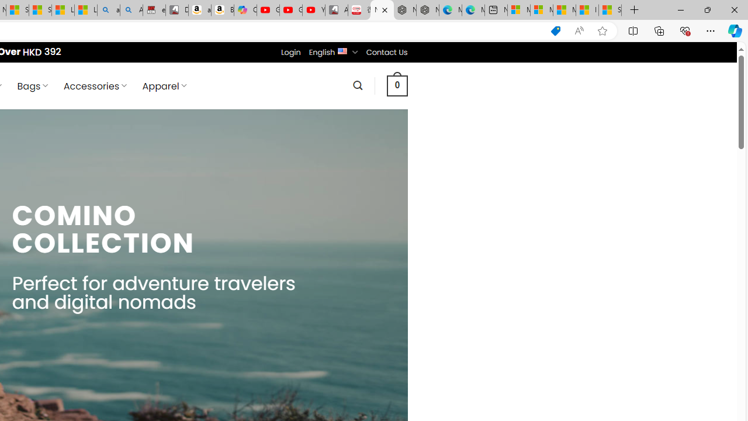 The image size is (748, 421). I want to click on Contact Us, so click(386, 52).